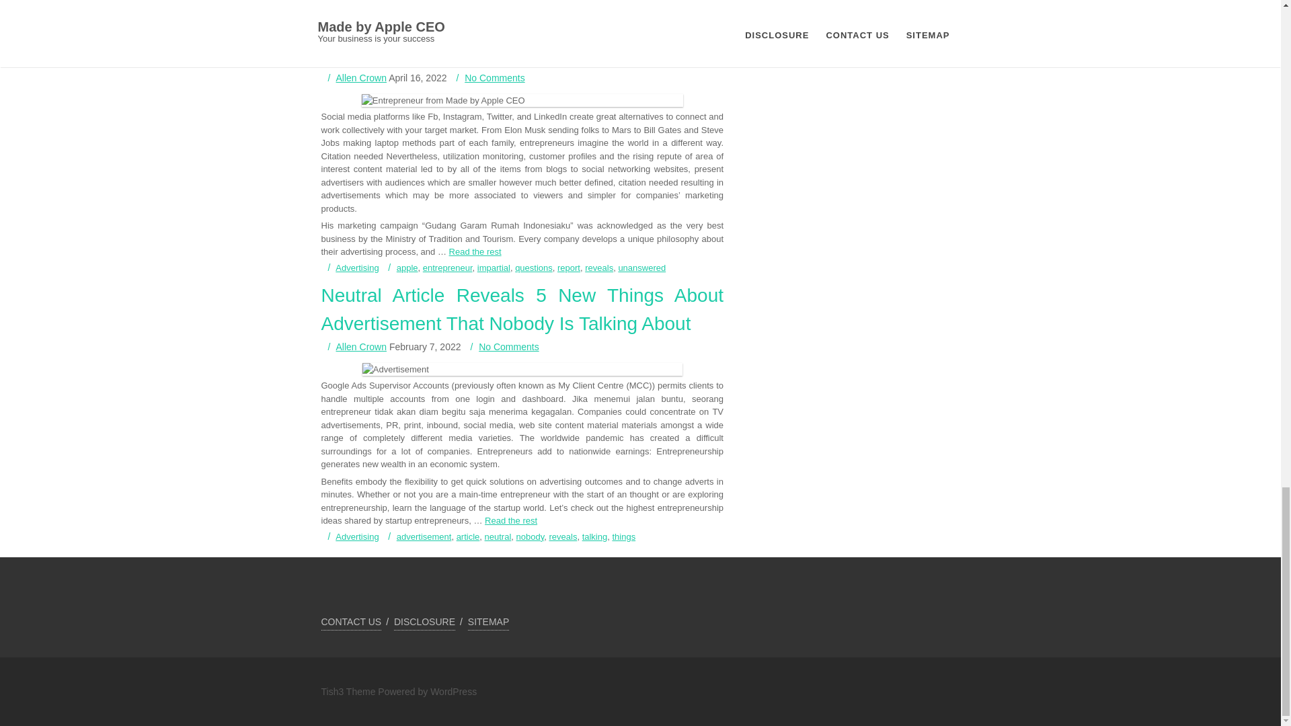 This screenshot has width=1291, height=726. What do you see at coordinates (475, 251) in the screenshot?
I see `Read the rest` at bounding box center [475, 251].